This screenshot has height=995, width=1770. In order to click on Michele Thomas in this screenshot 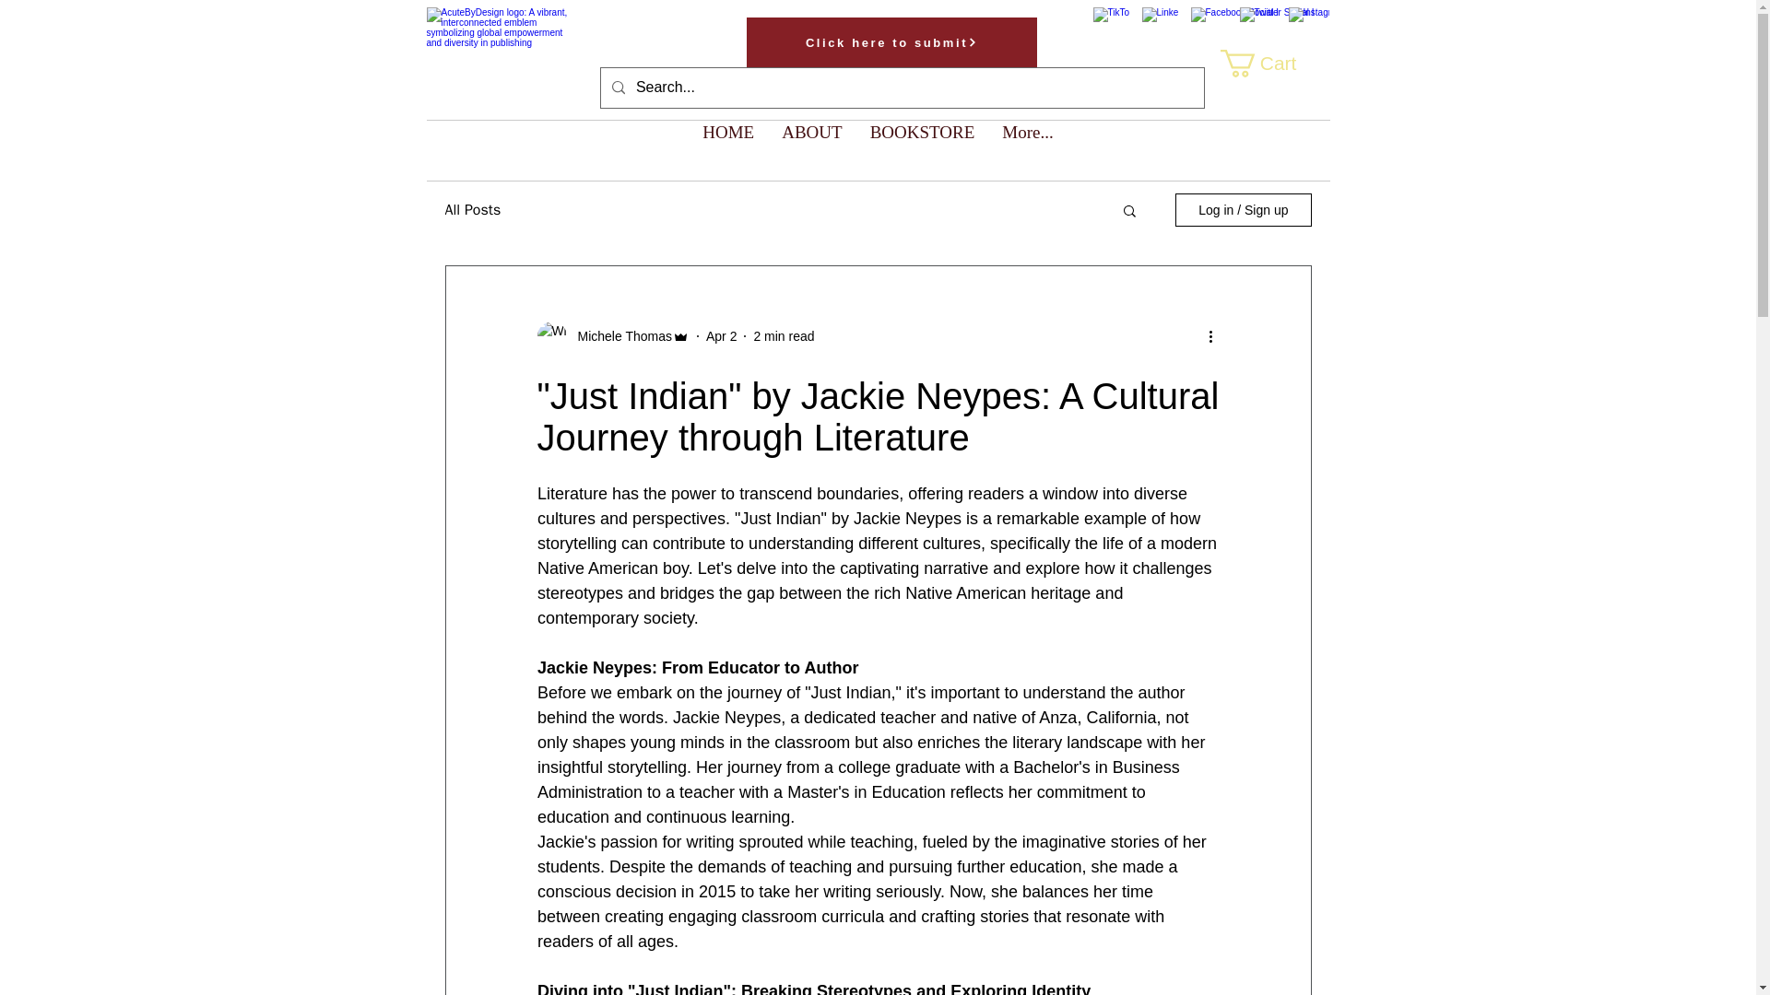, I will do `click(618, 335)`.